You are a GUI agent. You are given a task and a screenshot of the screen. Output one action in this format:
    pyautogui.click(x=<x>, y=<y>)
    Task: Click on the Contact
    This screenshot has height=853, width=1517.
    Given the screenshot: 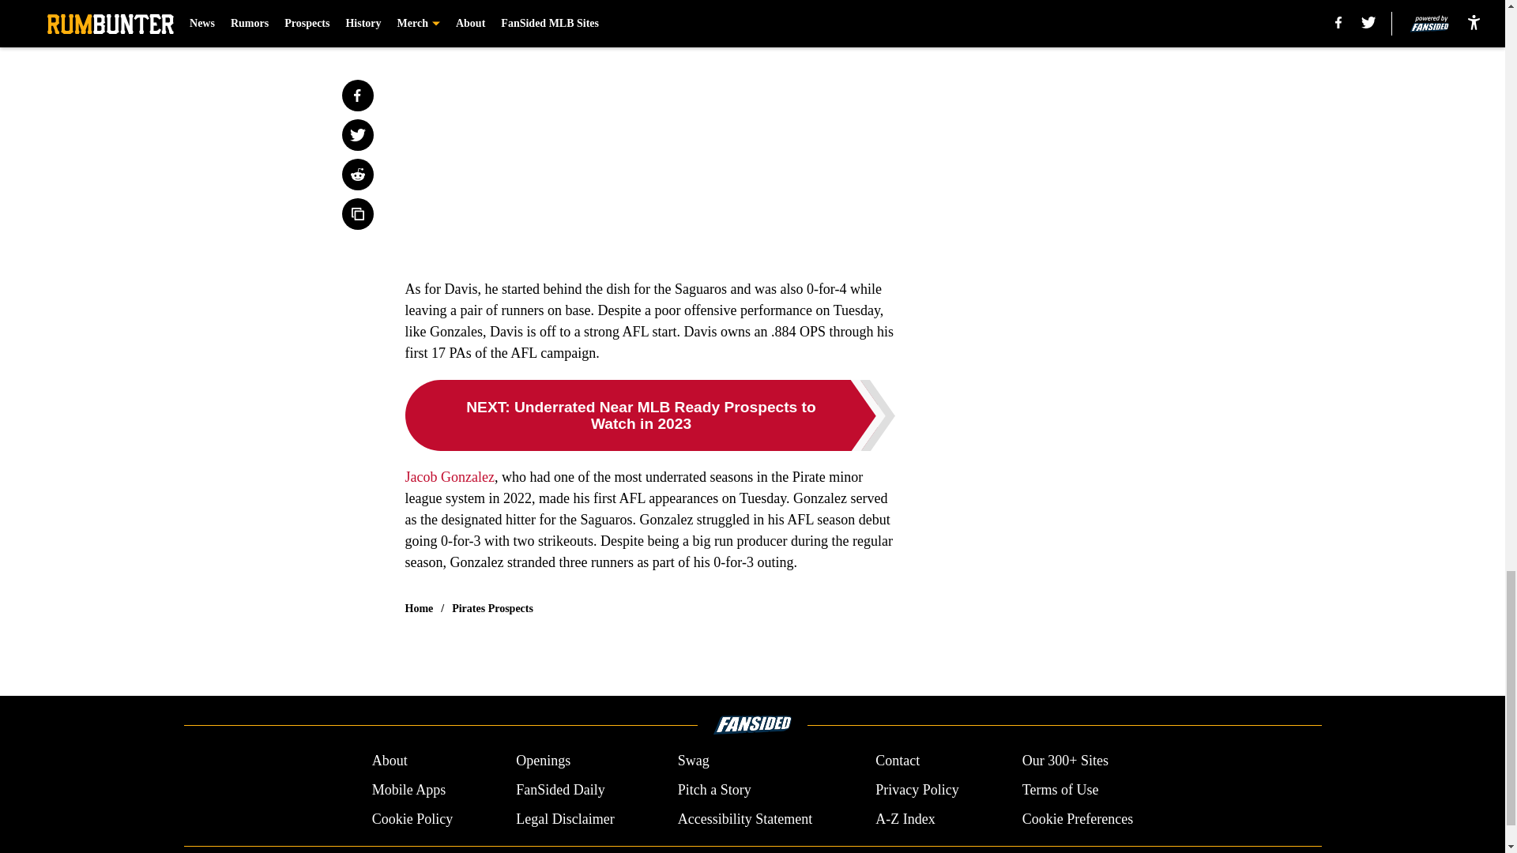 What is the action you would take?
    pyautogui.click(x=897, y=761)
    